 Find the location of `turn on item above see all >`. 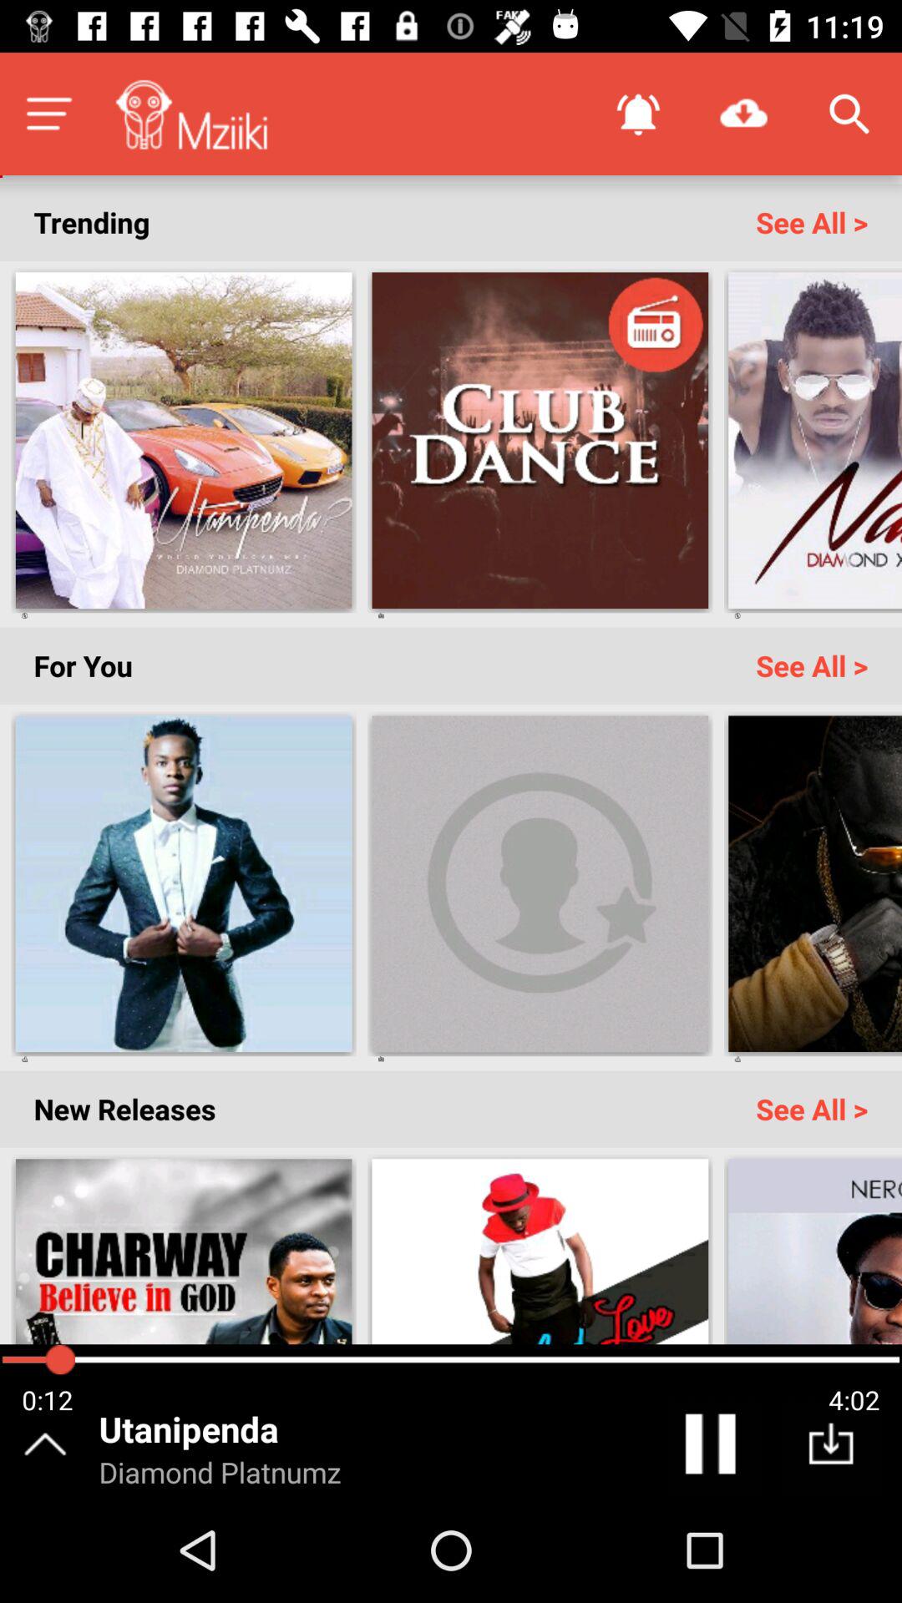

turn on item above see all > is located at coordinates (743, 114).